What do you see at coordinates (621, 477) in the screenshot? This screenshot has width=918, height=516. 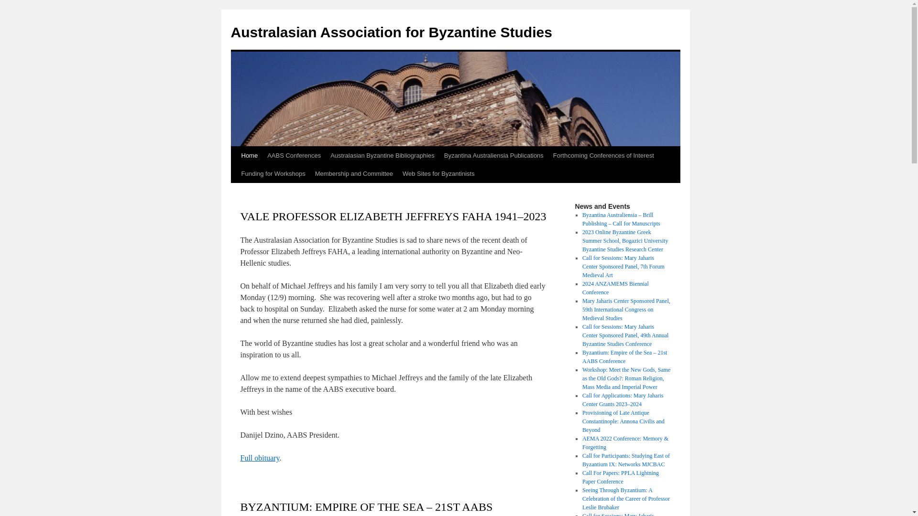 I see `Call For Papers: PPLA Lightning Paper Conference` at bounding box center [621, 477].